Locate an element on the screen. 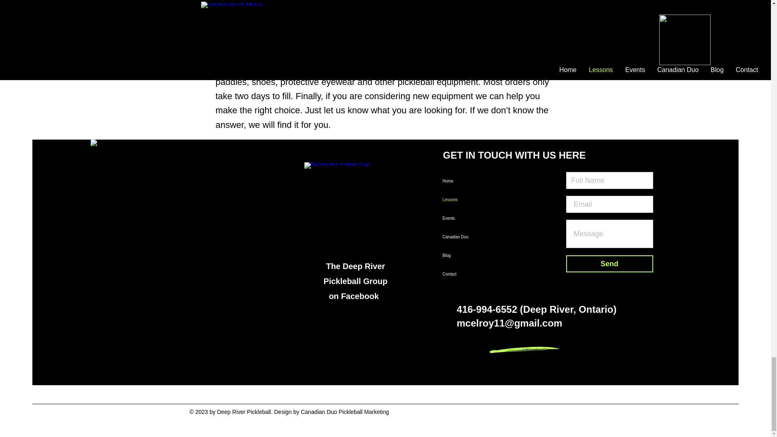 The width and height of the screenshot is (777, 437). Blog is located at coordinates (475, 256).